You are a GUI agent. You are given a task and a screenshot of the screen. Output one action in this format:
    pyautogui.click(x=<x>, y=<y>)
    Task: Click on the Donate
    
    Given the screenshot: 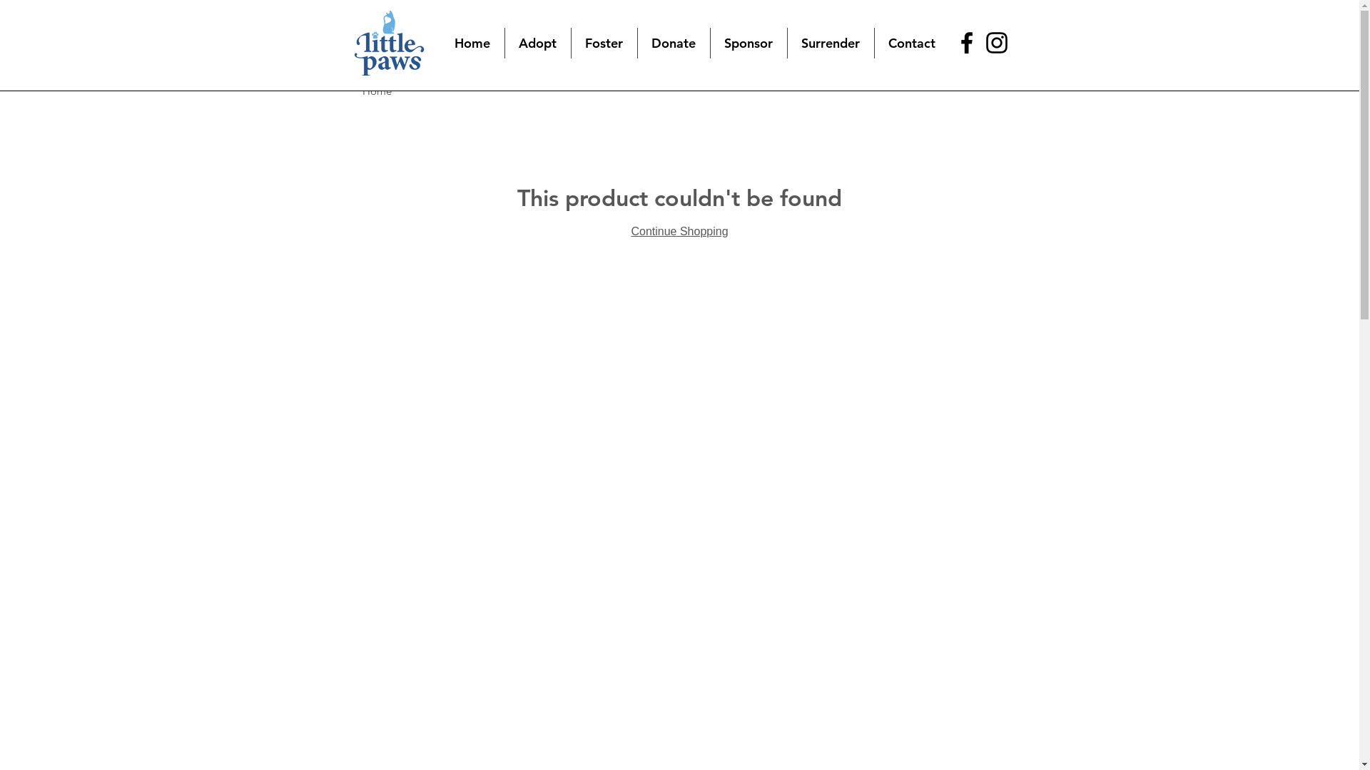 What is the action you would take?
    pyautogui.click(x=674, y=43)
    